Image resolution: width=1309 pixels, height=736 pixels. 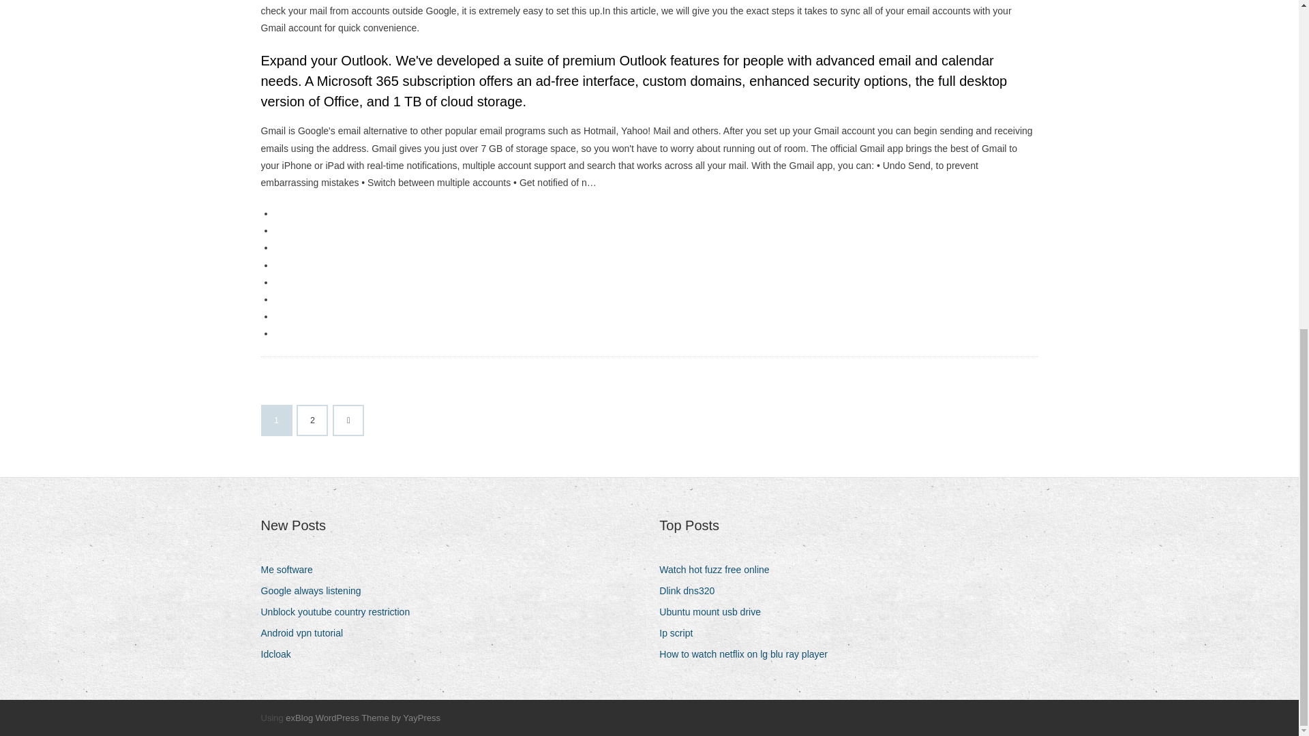 I want to click on Me software, so click(x=291, y=570).